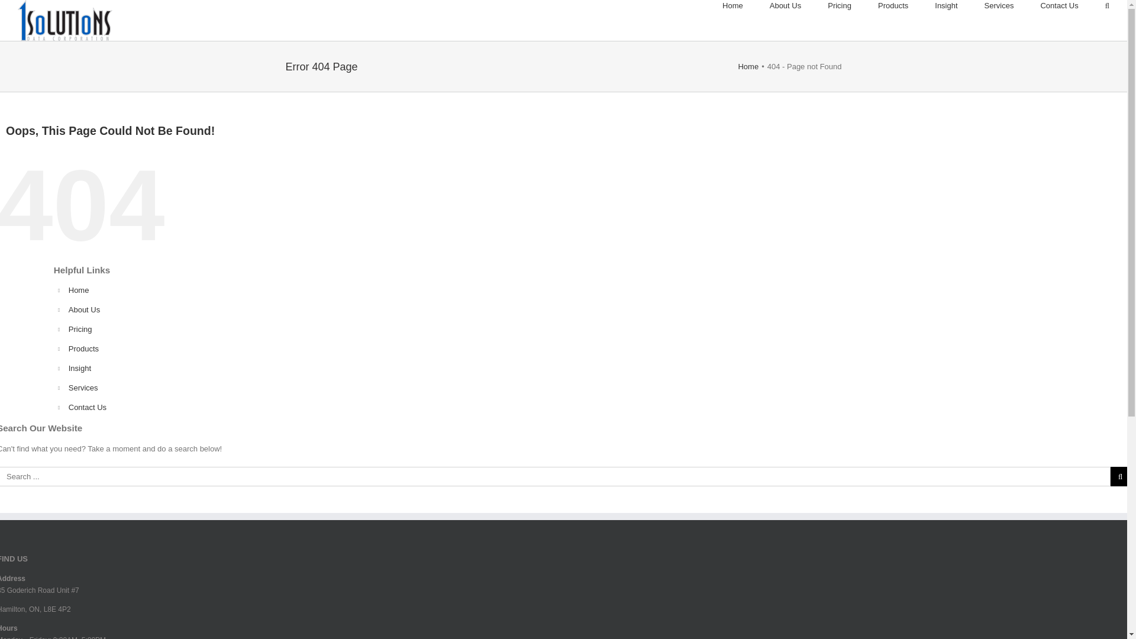 The width and height of the screenshot is (1136, 639). I want to click on Home, so click(732, 6).